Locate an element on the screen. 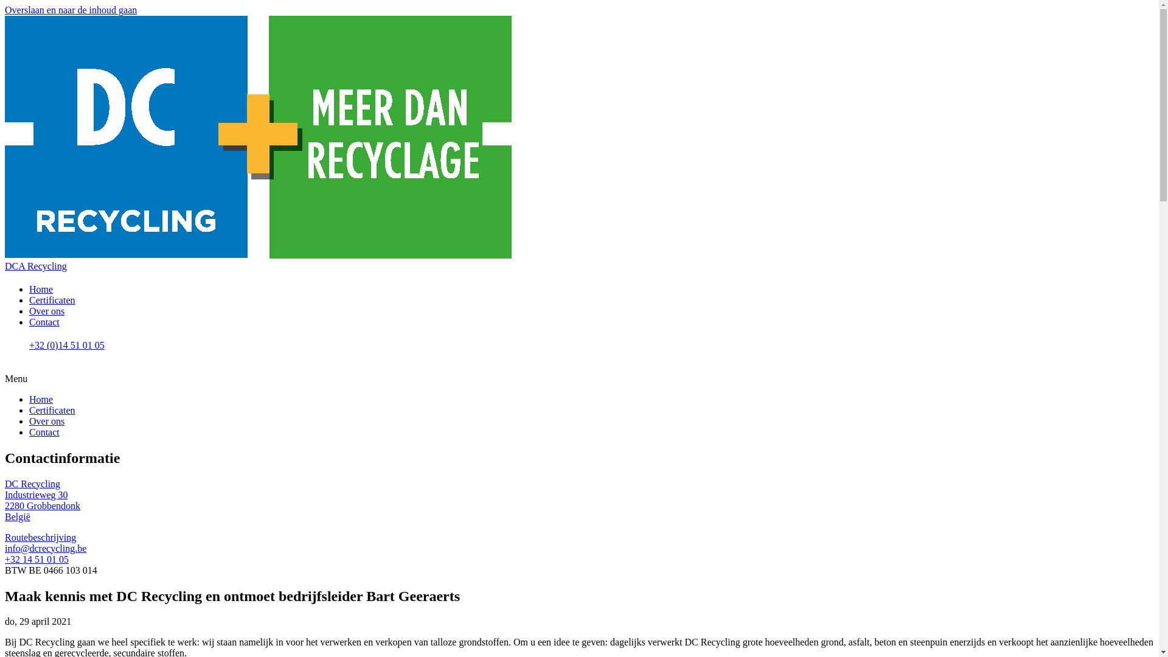 This screenshot has width=1168, height=657. Certificaten is located at coordinates (52, 301).